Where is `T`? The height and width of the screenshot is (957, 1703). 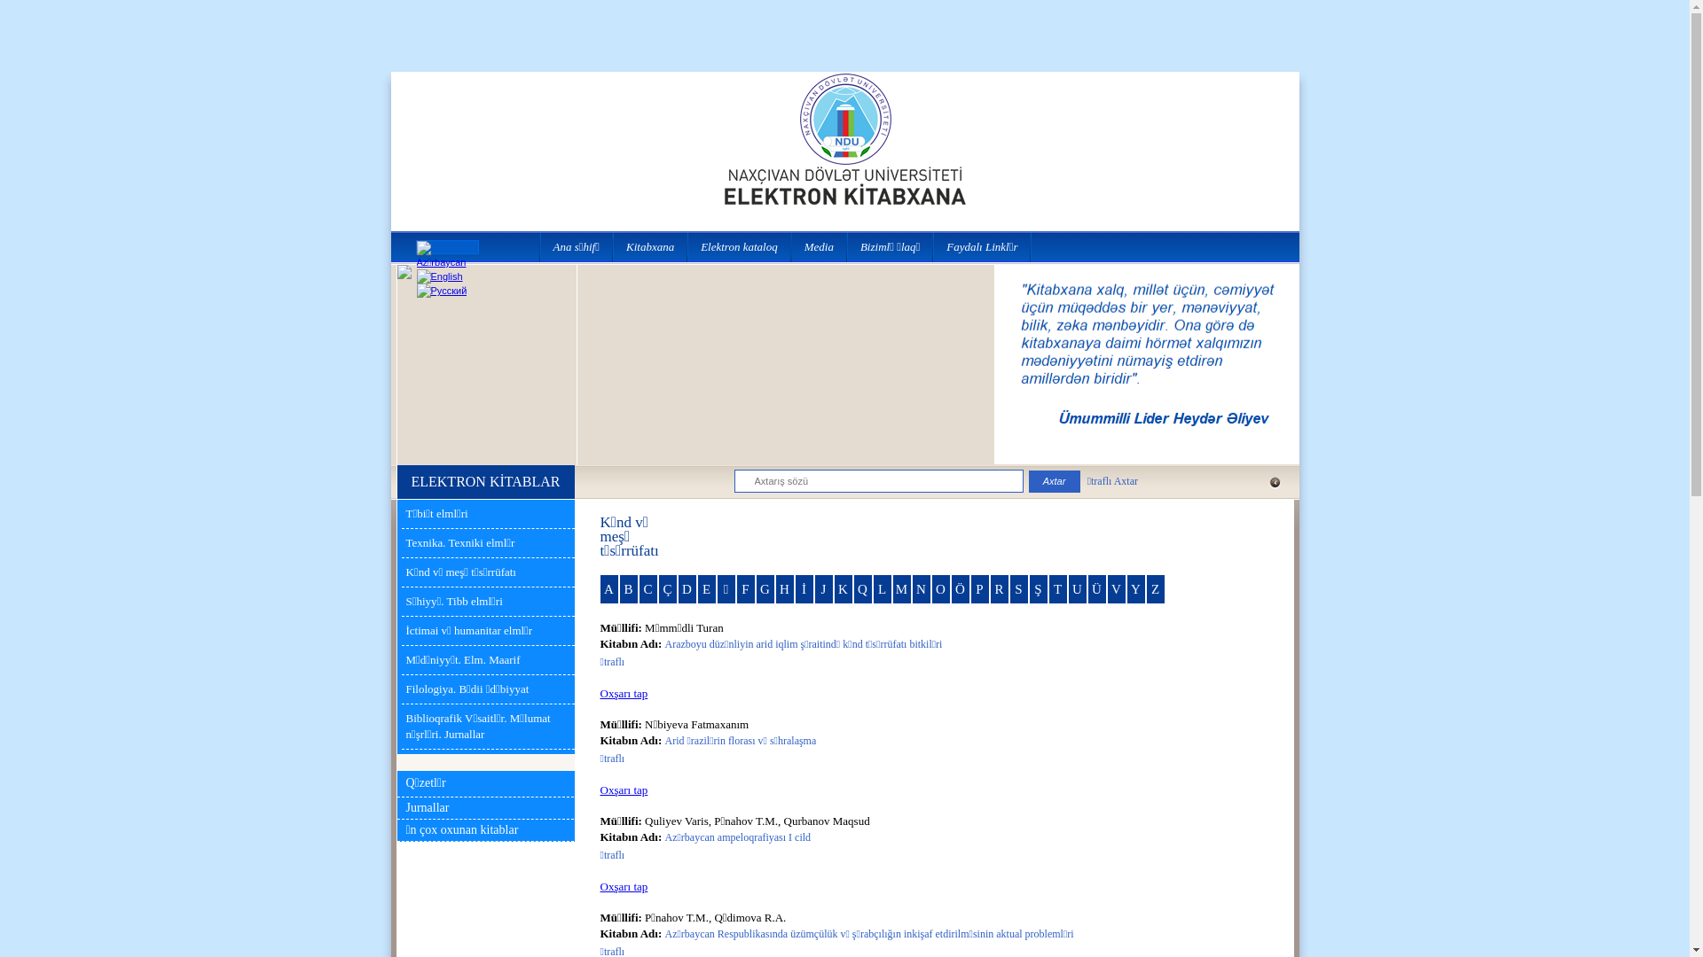 T is located at coordinates (1057, 589).